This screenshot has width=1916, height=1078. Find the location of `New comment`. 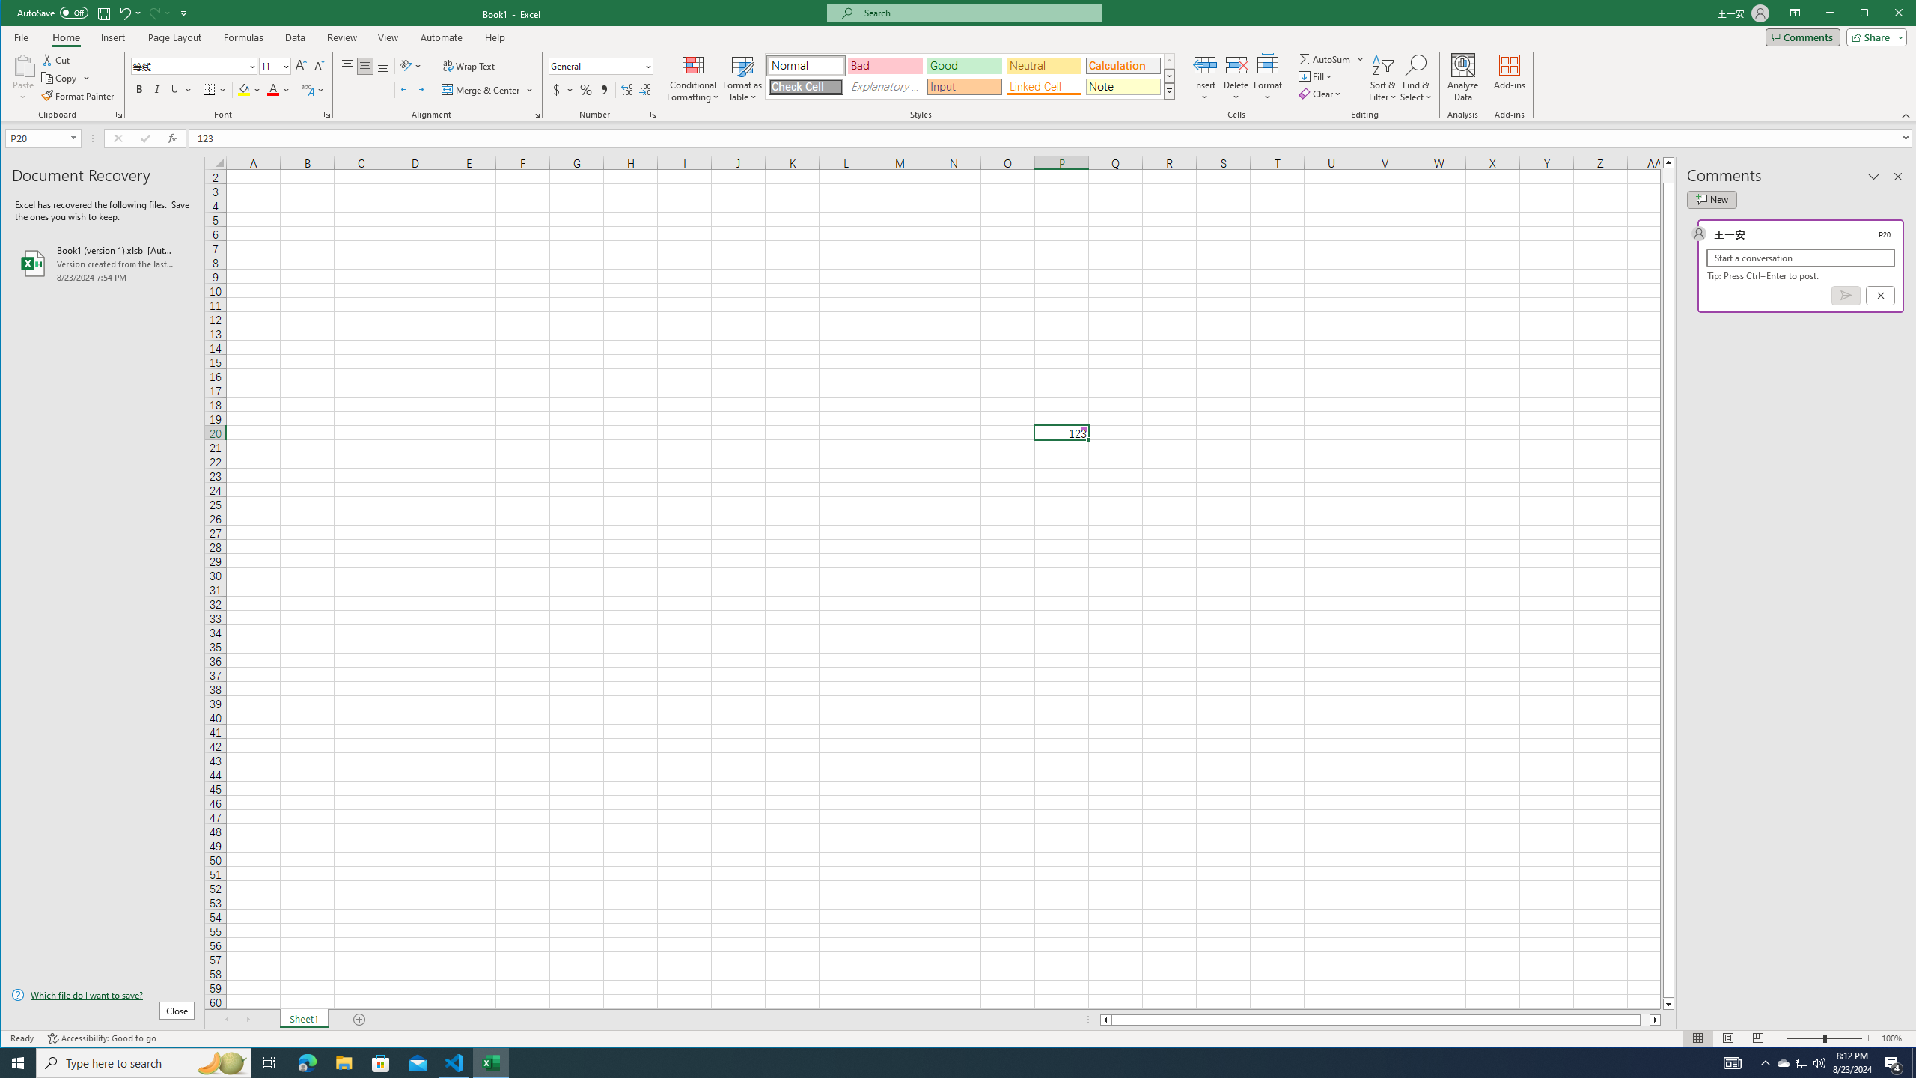

New comment is located at coordinates (1711, 199).